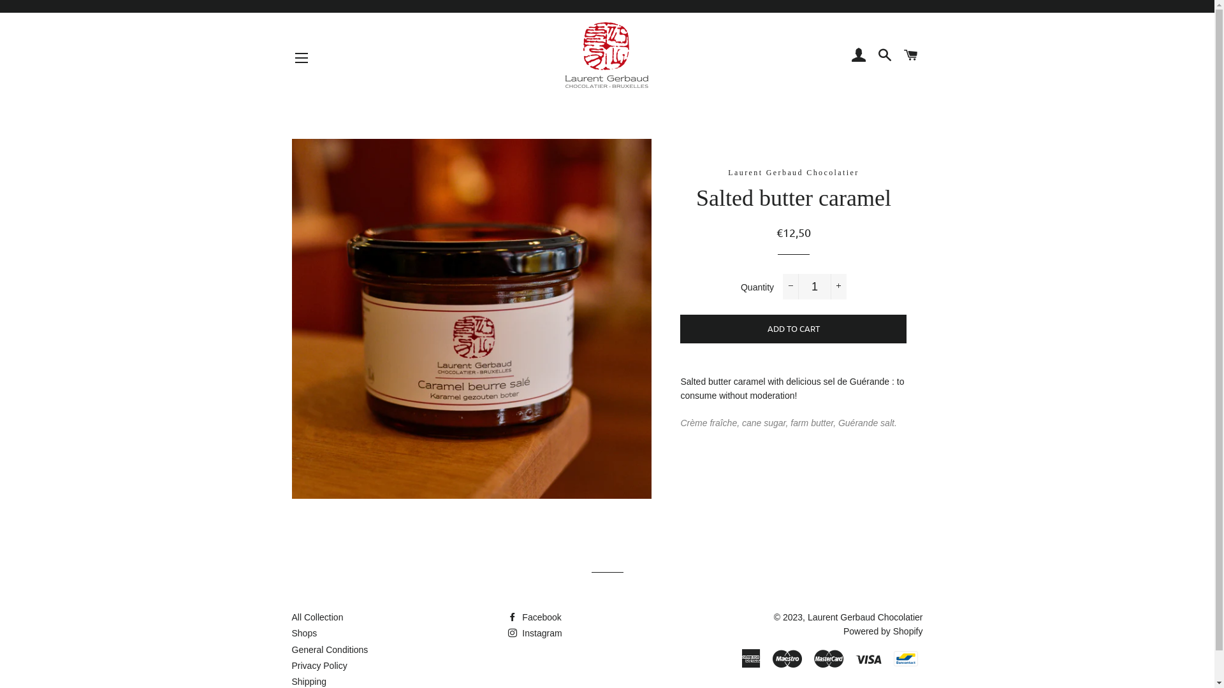 The height and width of the screenshot is (688, 1224). What do you see at coordinates (317, 617) in the screenshot?
I see `All Collection` at bounding box center [317, 617].